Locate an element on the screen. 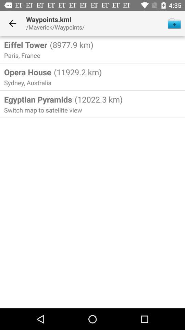  turn on icon next to the /maverick/waypoints/ item is located at coordinates (174, 23).